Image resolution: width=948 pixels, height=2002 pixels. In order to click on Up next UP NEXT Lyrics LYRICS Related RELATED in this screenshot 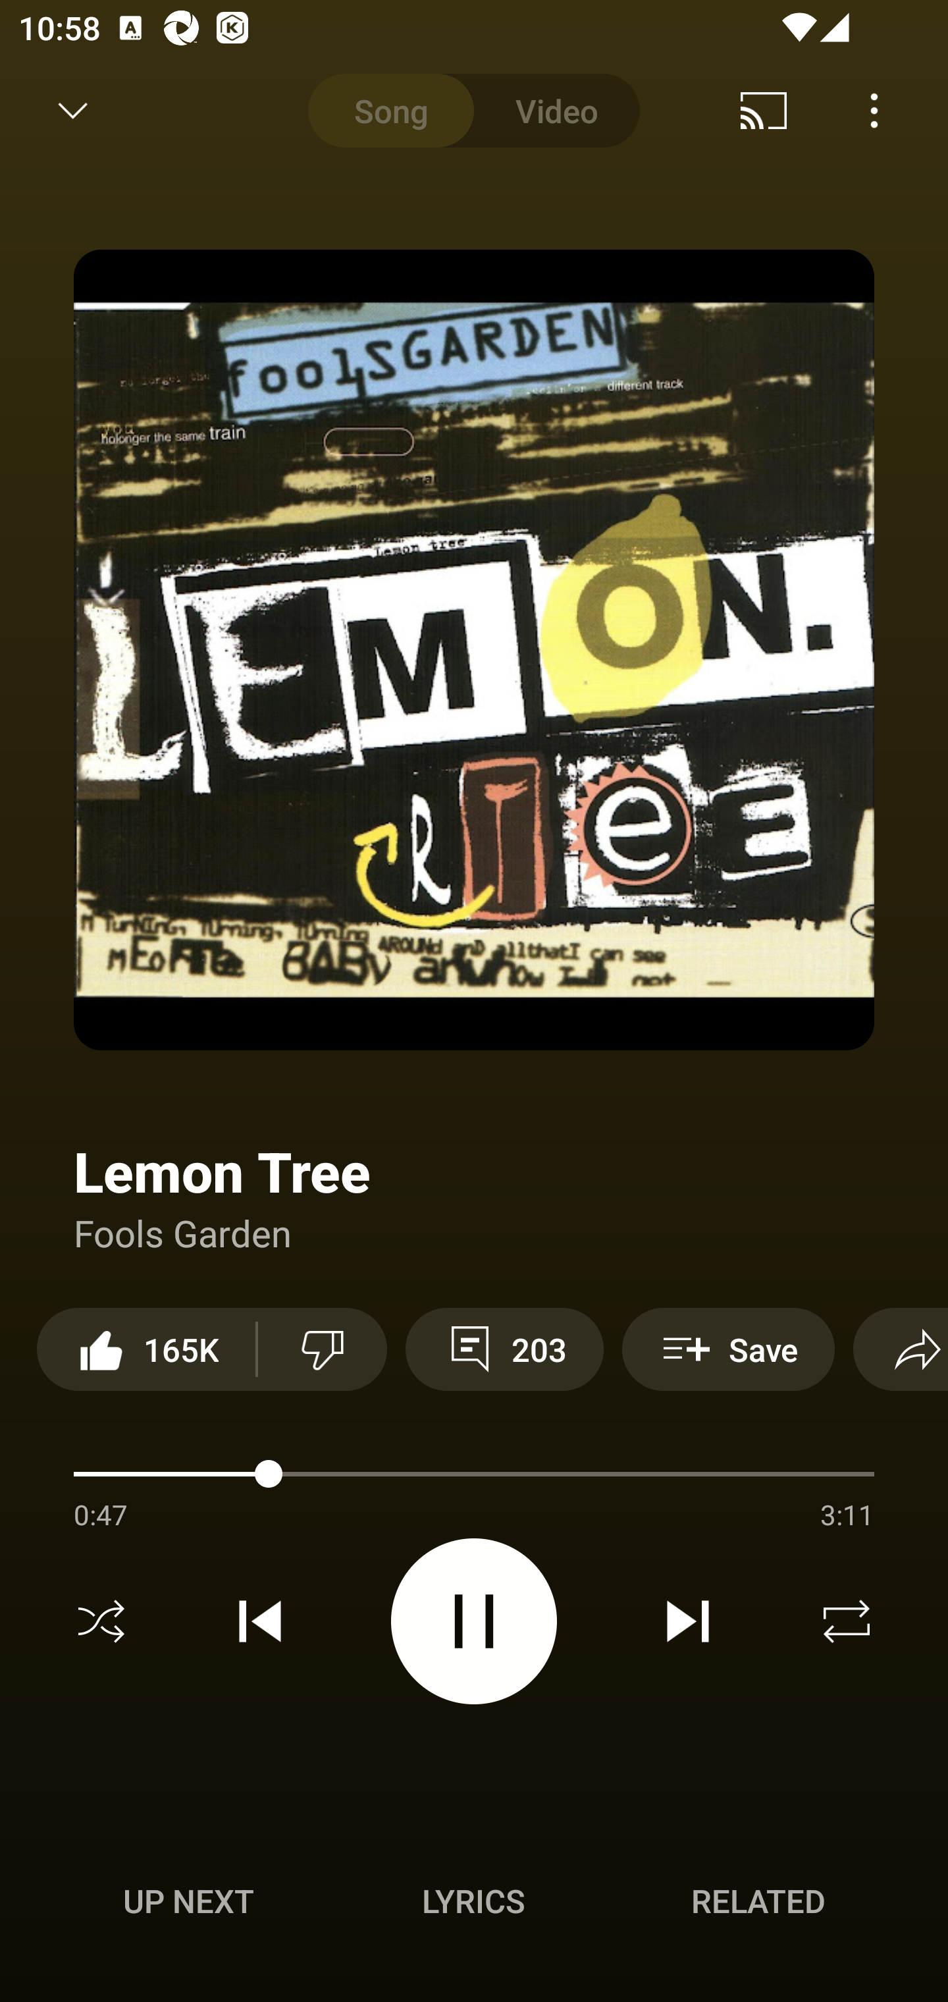, I will do `click(474, 1905)`.